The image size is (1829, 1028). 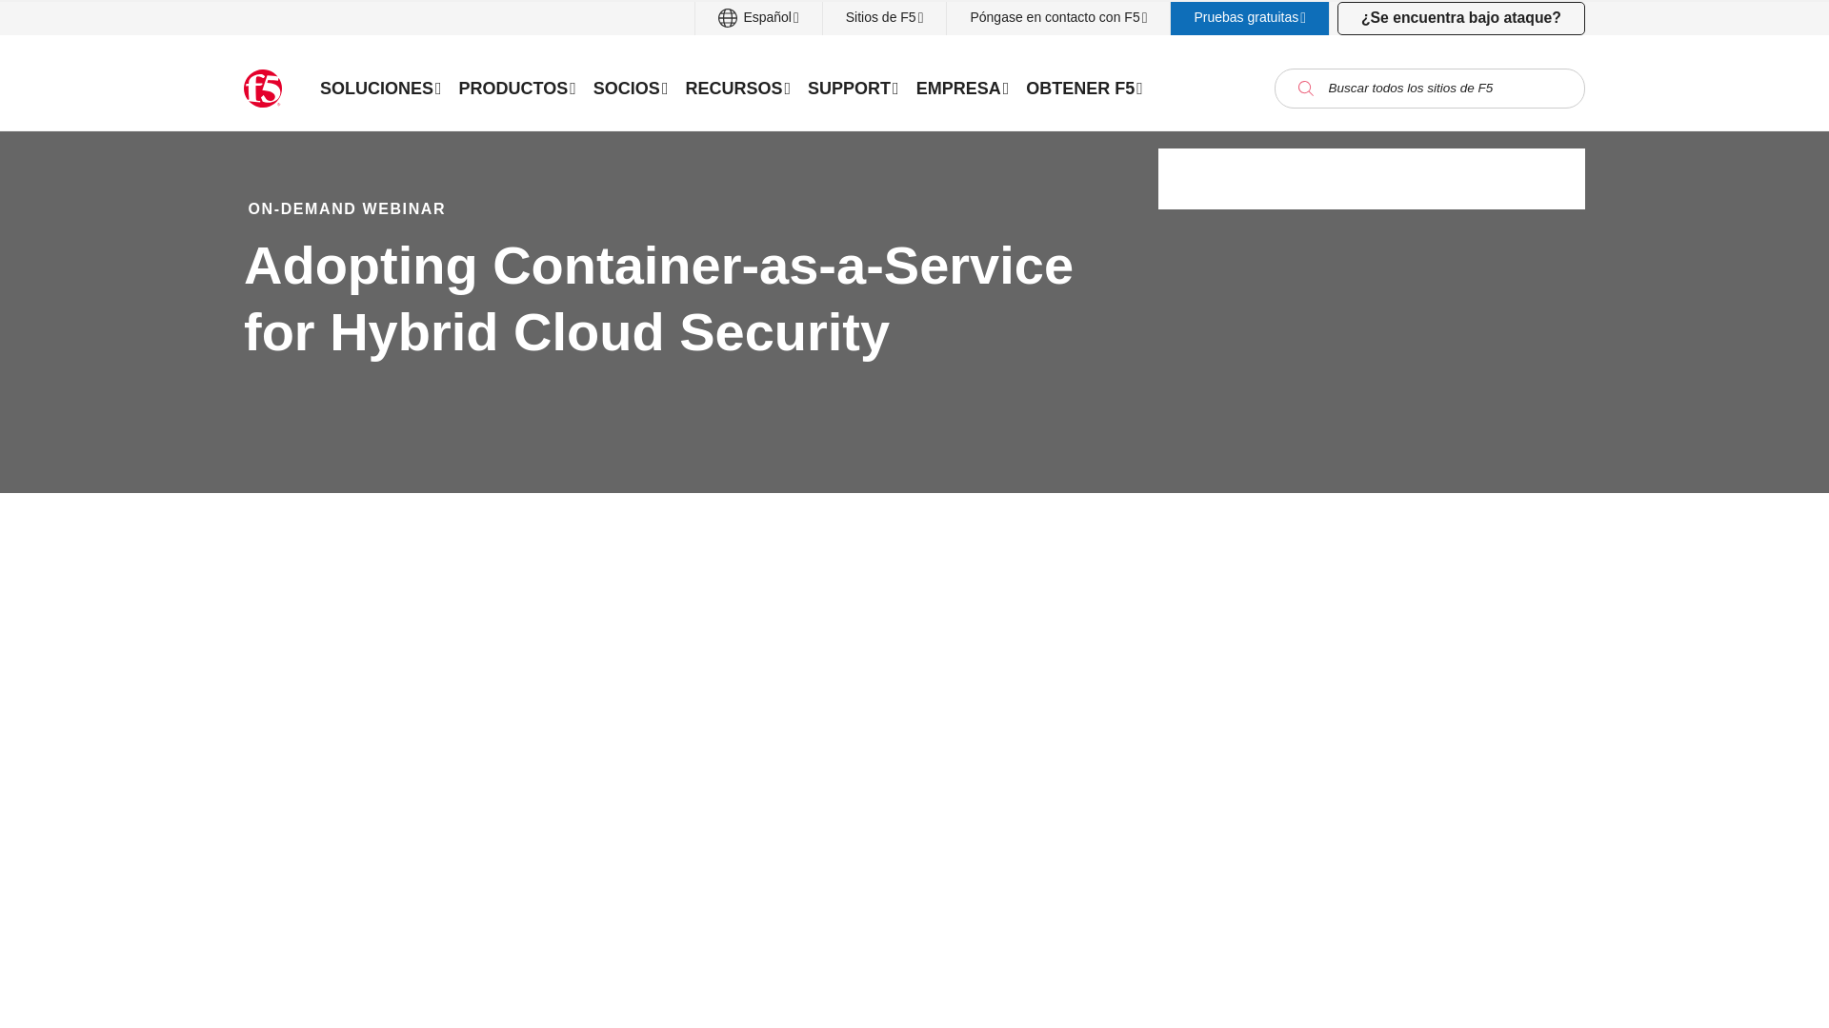 What do you see at coordinates (262, 89) in the screenshot?
I see `F5` at bounding box center [262, 89].